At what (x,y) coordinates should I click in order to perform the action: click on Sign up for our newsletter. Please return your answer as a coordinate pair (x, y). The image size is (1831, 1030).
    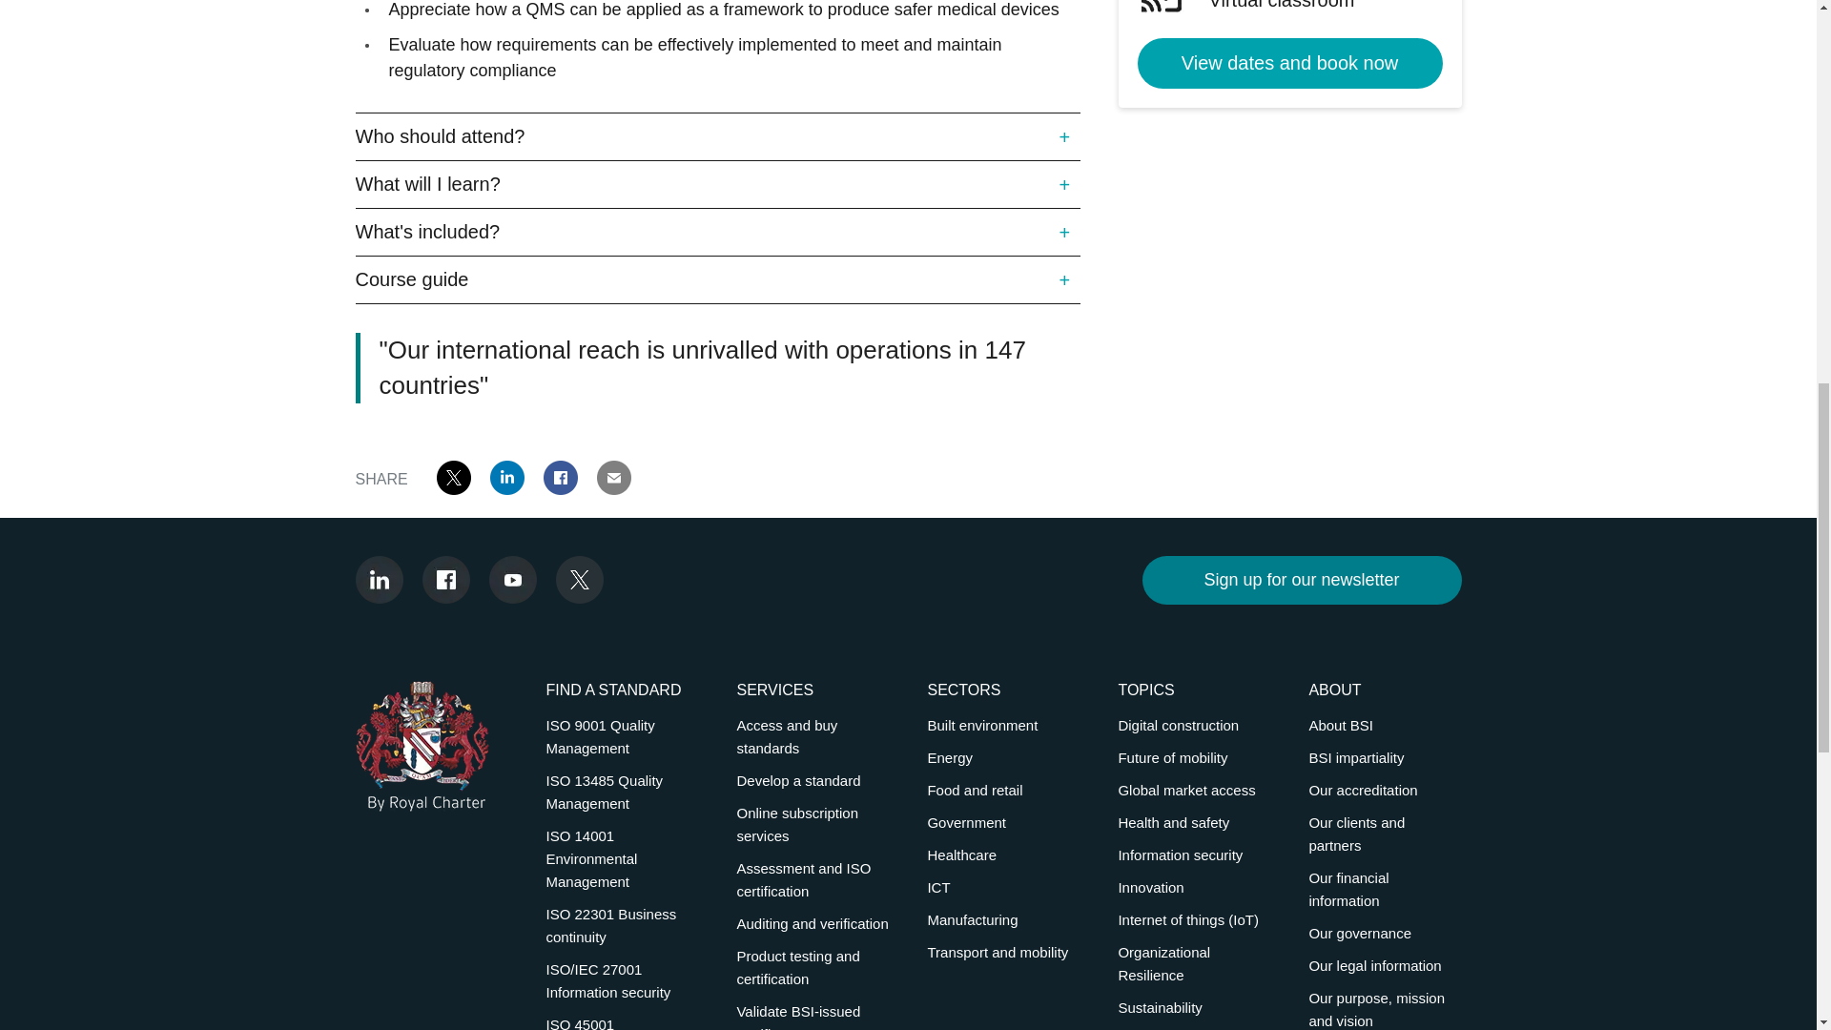
    Looking at the image, I should click on (1302, 580).